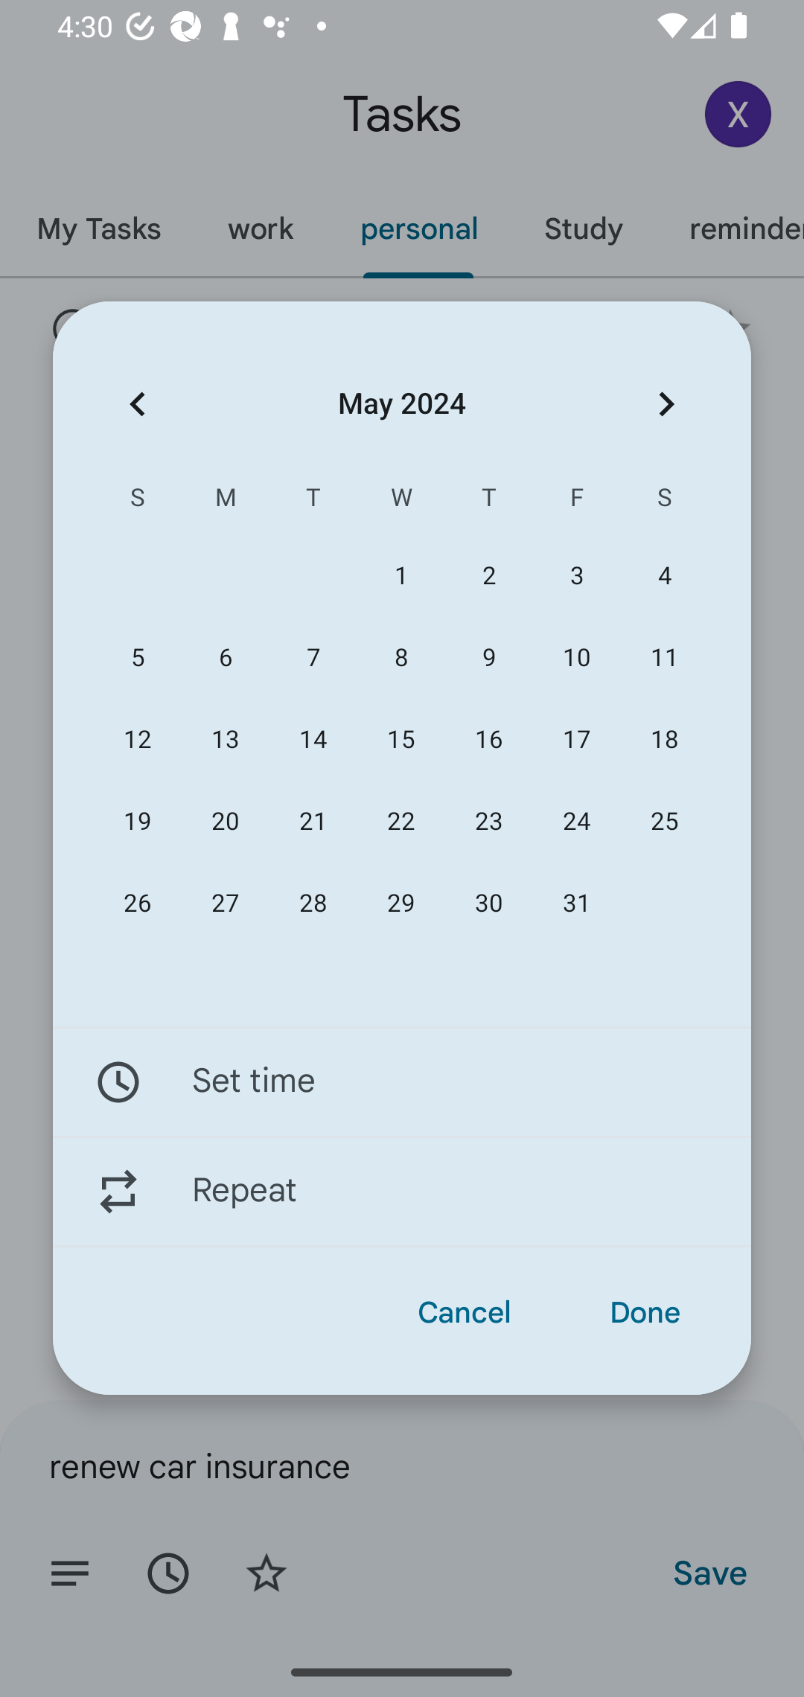 This screenshot has width=804, height=1697. What do you see at coordinates (138, 904) in the screenshot?
I see `26 26 May 2024` at bounding box center [138, 904].